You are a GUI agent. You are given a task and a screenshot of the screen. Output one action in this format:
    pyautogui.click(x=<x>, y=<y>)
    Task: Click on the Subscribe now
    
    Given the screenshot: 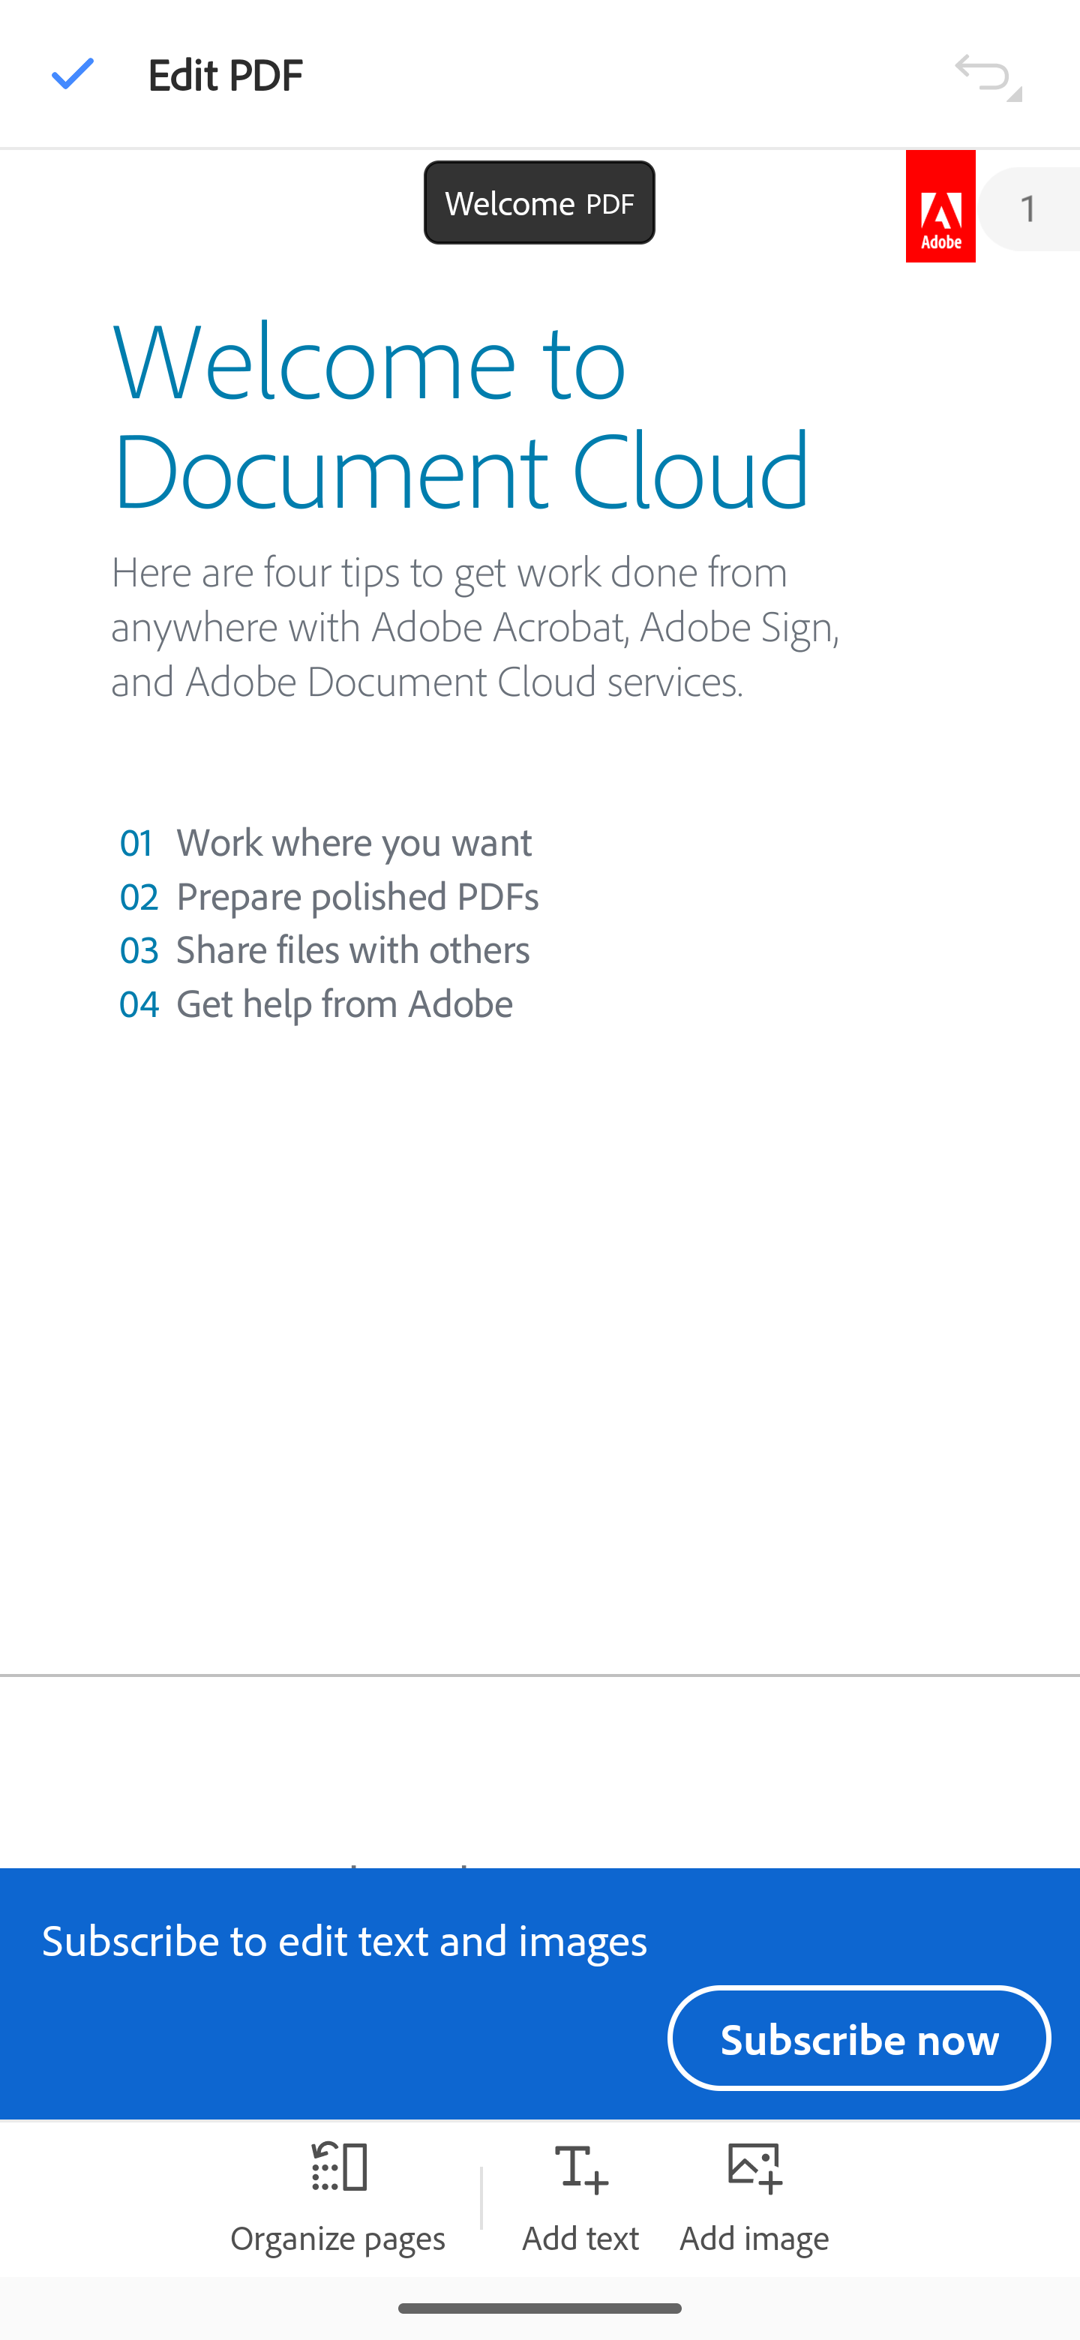 What is the action you would take?
    pyautogui.click(x=859, y=2038)
    